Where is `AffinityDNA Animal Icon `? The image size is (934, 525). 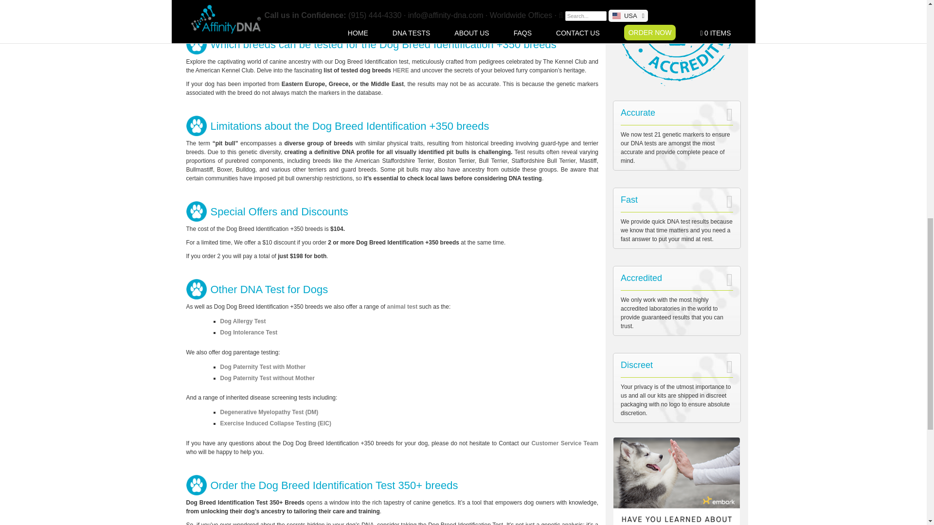 AffinityDNA Animal Icon  is located at coordinates (198, 211).